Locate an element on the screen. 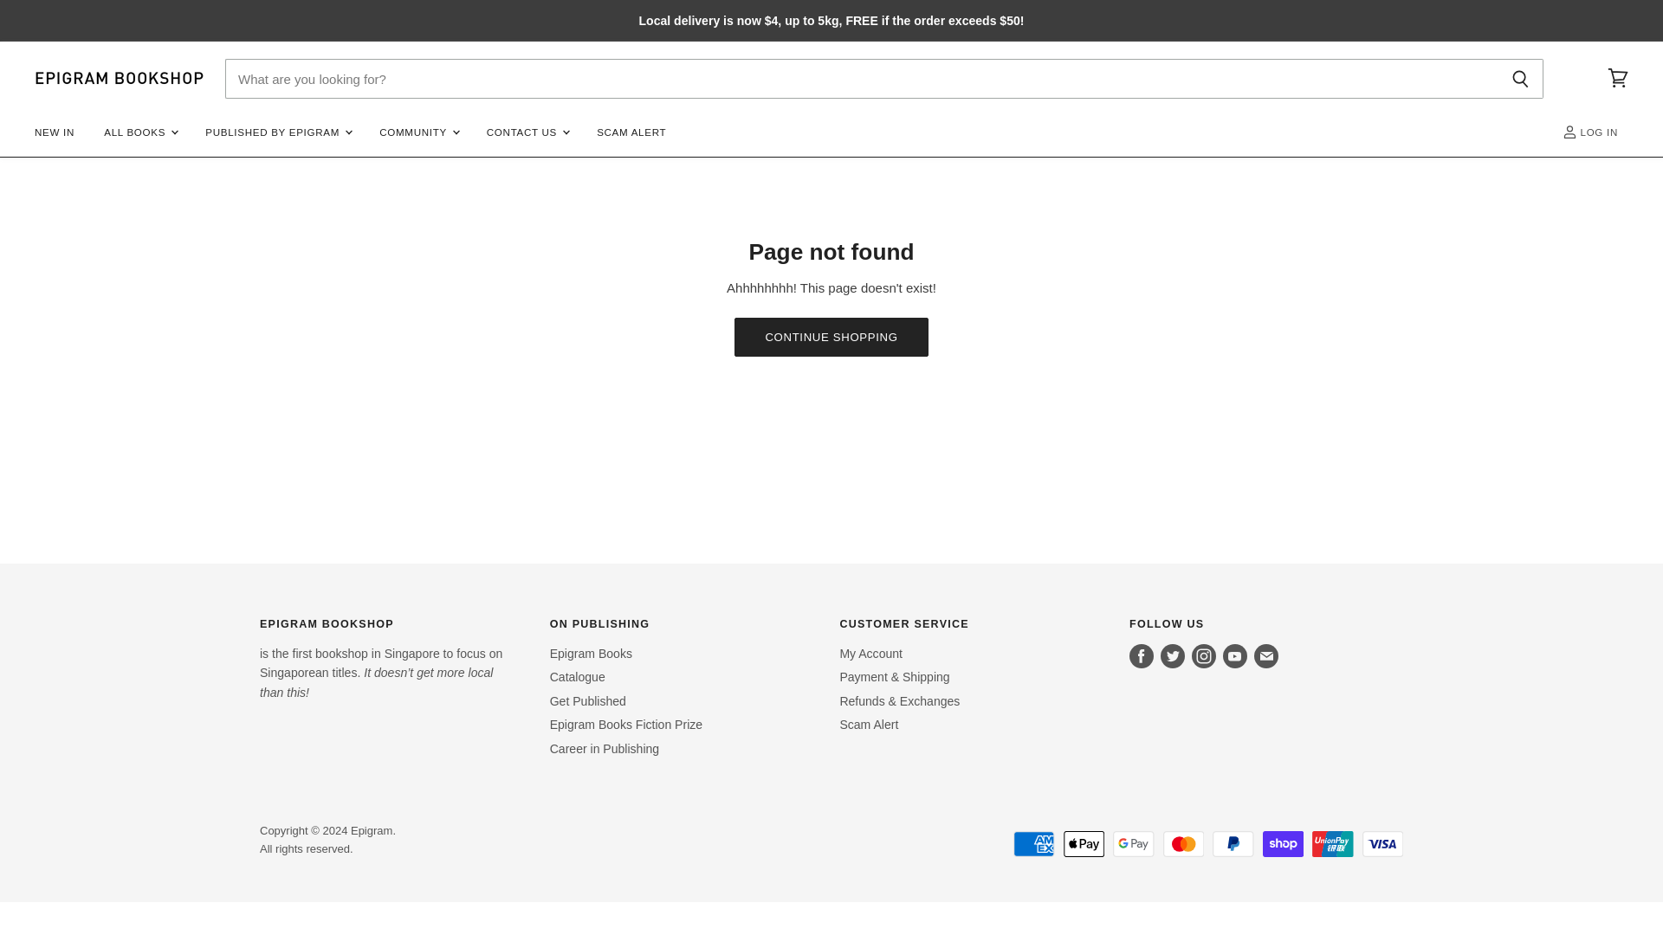 The width and height of the screenshot is (1663, 935). Youtube is located at coordinates (1234, 656).